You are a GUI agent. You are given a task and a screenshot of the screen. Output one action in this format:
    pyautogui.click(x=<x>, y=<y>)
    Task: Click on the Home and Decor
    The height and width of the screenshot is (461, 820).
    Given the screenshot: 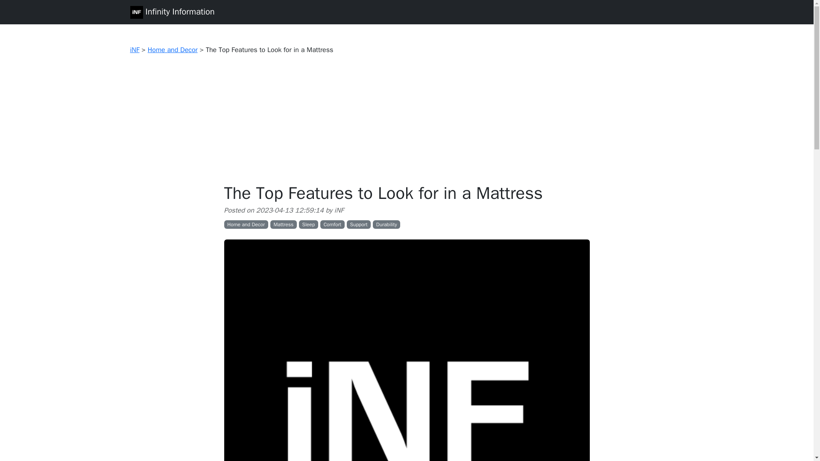 What is the action you would take?
    pyautogui.click(x=246, y=225)
    